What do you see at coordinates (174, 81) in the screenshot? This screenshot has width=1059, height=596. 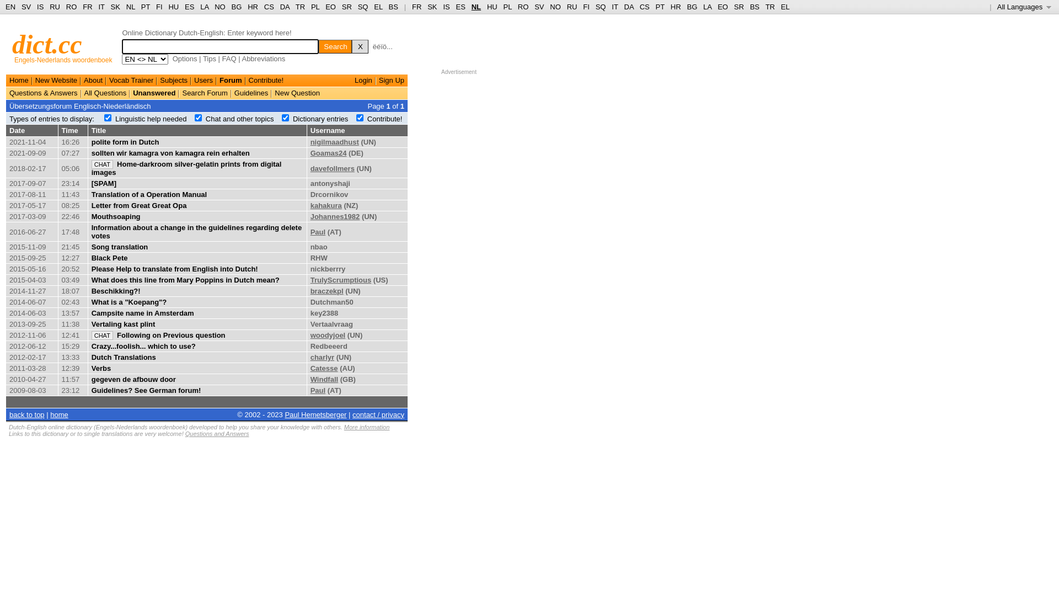 I see `Subjects` at bounding box center [174, 81].